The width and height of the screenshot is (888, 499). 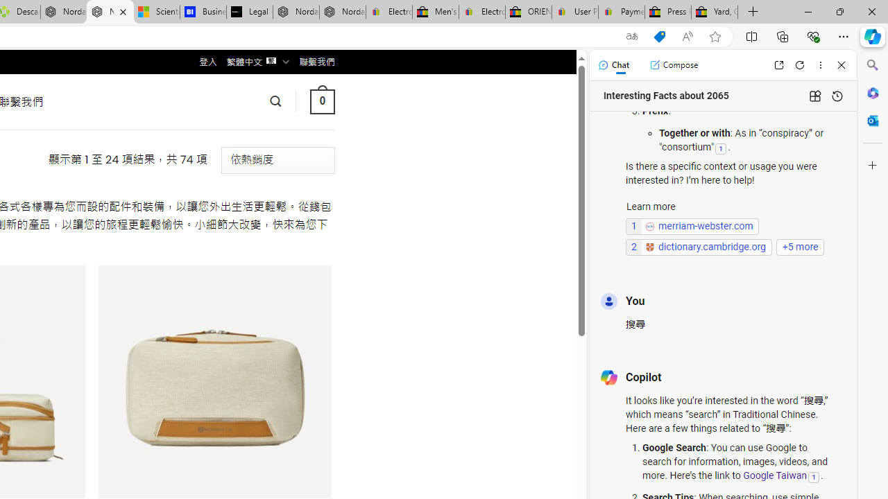 What do you see at coordinates (631, 37) in the screenshot?
I see `Show translate options` at bounding box center [631, 37].